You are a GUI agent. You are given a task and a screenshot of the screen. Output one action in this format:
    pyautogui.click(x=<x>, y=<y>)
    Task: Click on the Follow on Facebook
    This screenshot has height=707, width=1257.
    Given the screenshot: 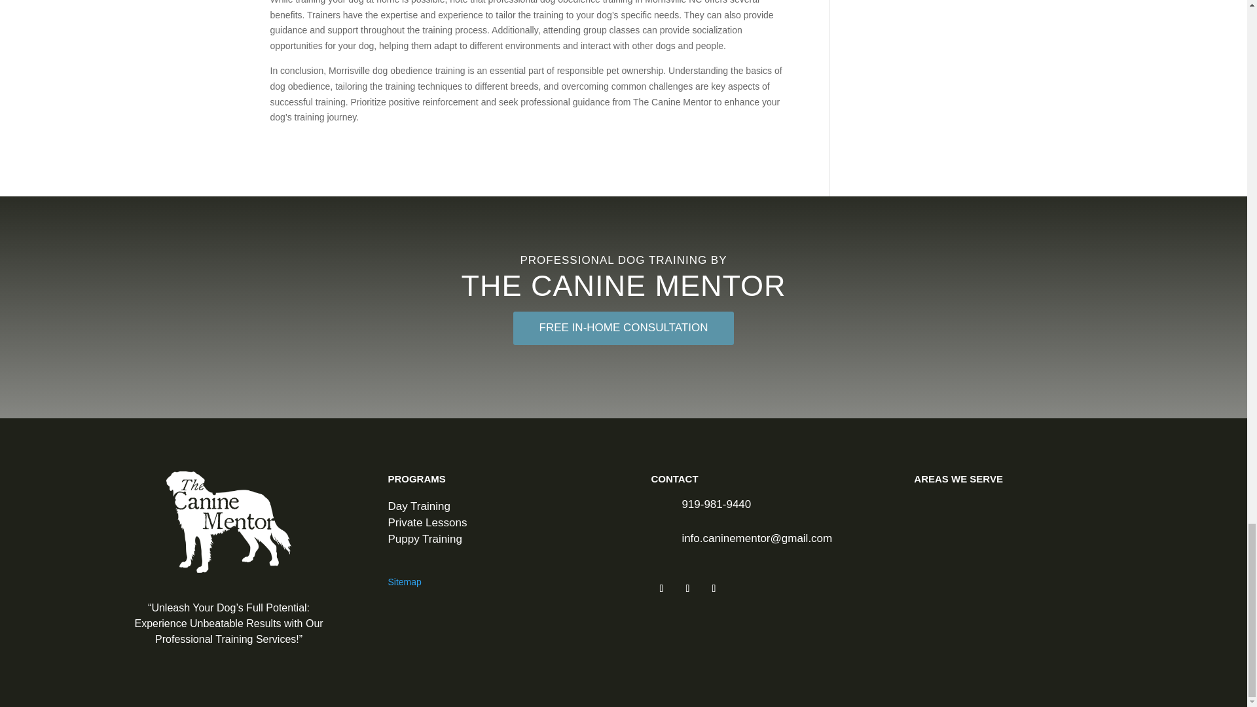 What is the action you would take?
    pyautogui.click(x=661, y=588)
    